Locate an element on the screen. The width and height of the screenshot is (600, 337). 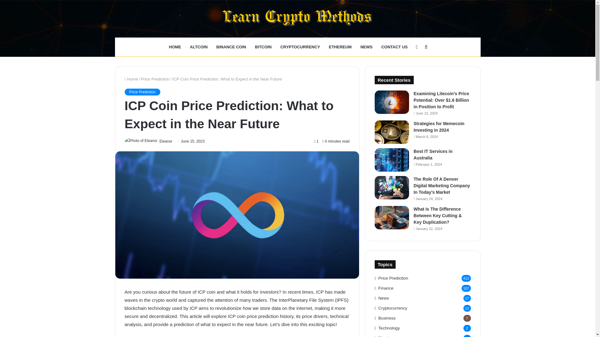
Learn Crypto Methods is located at coordinates (297, 19).